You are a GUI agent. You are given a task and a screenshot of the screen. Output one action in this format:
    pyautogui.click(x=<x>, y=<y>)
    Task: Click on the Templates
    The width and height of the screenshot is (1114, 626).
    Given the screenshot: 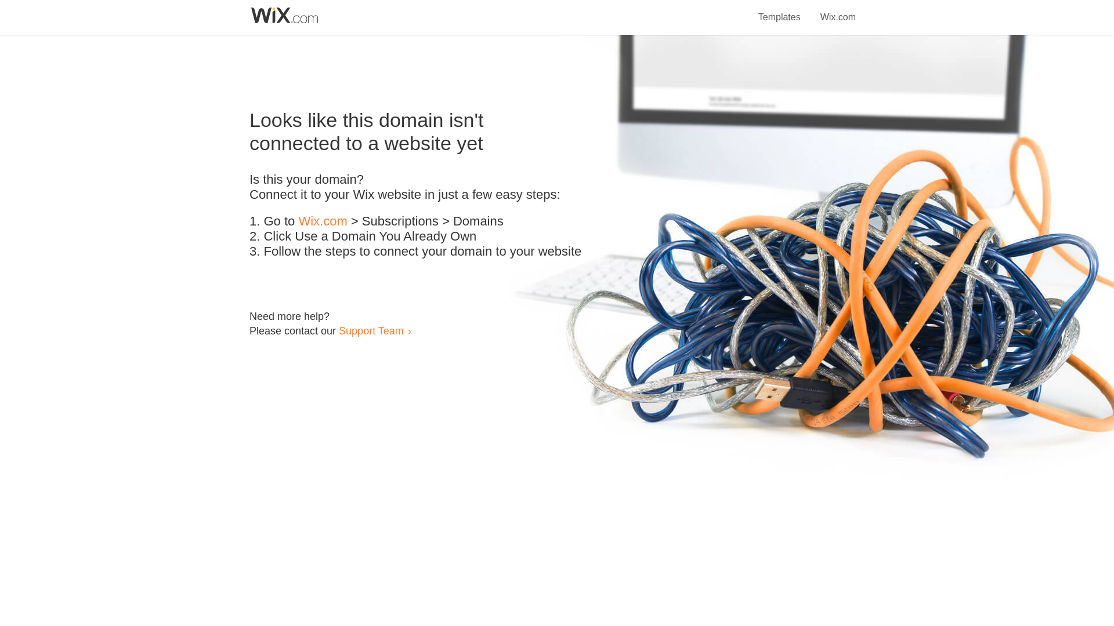 What is the action you would take?
    pyautogui.click(x=780, y=10)
    